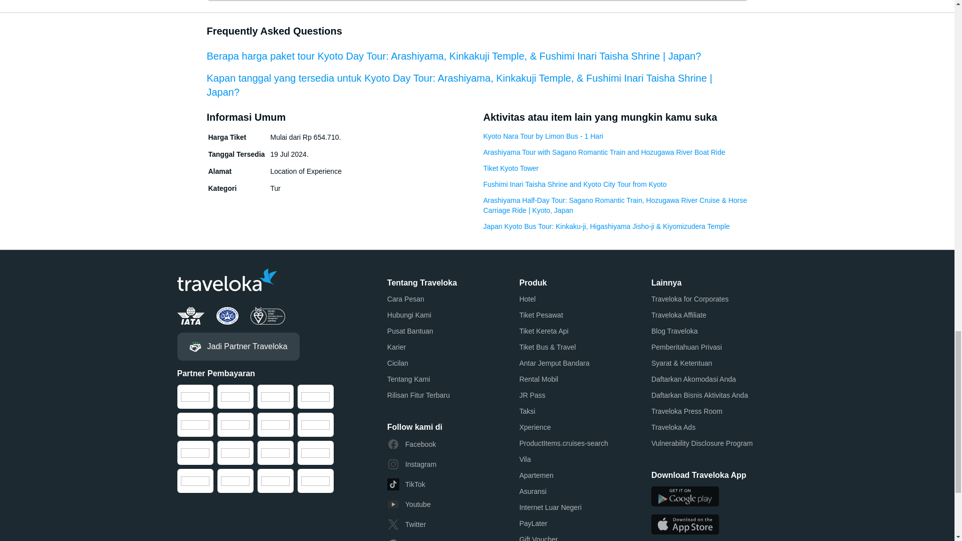 The image size is (962, 541). What do you see at coordinates (511, 168) in the screenshot?
I see `Tiket Kyoto Tower` at bounding box center [511, 168].